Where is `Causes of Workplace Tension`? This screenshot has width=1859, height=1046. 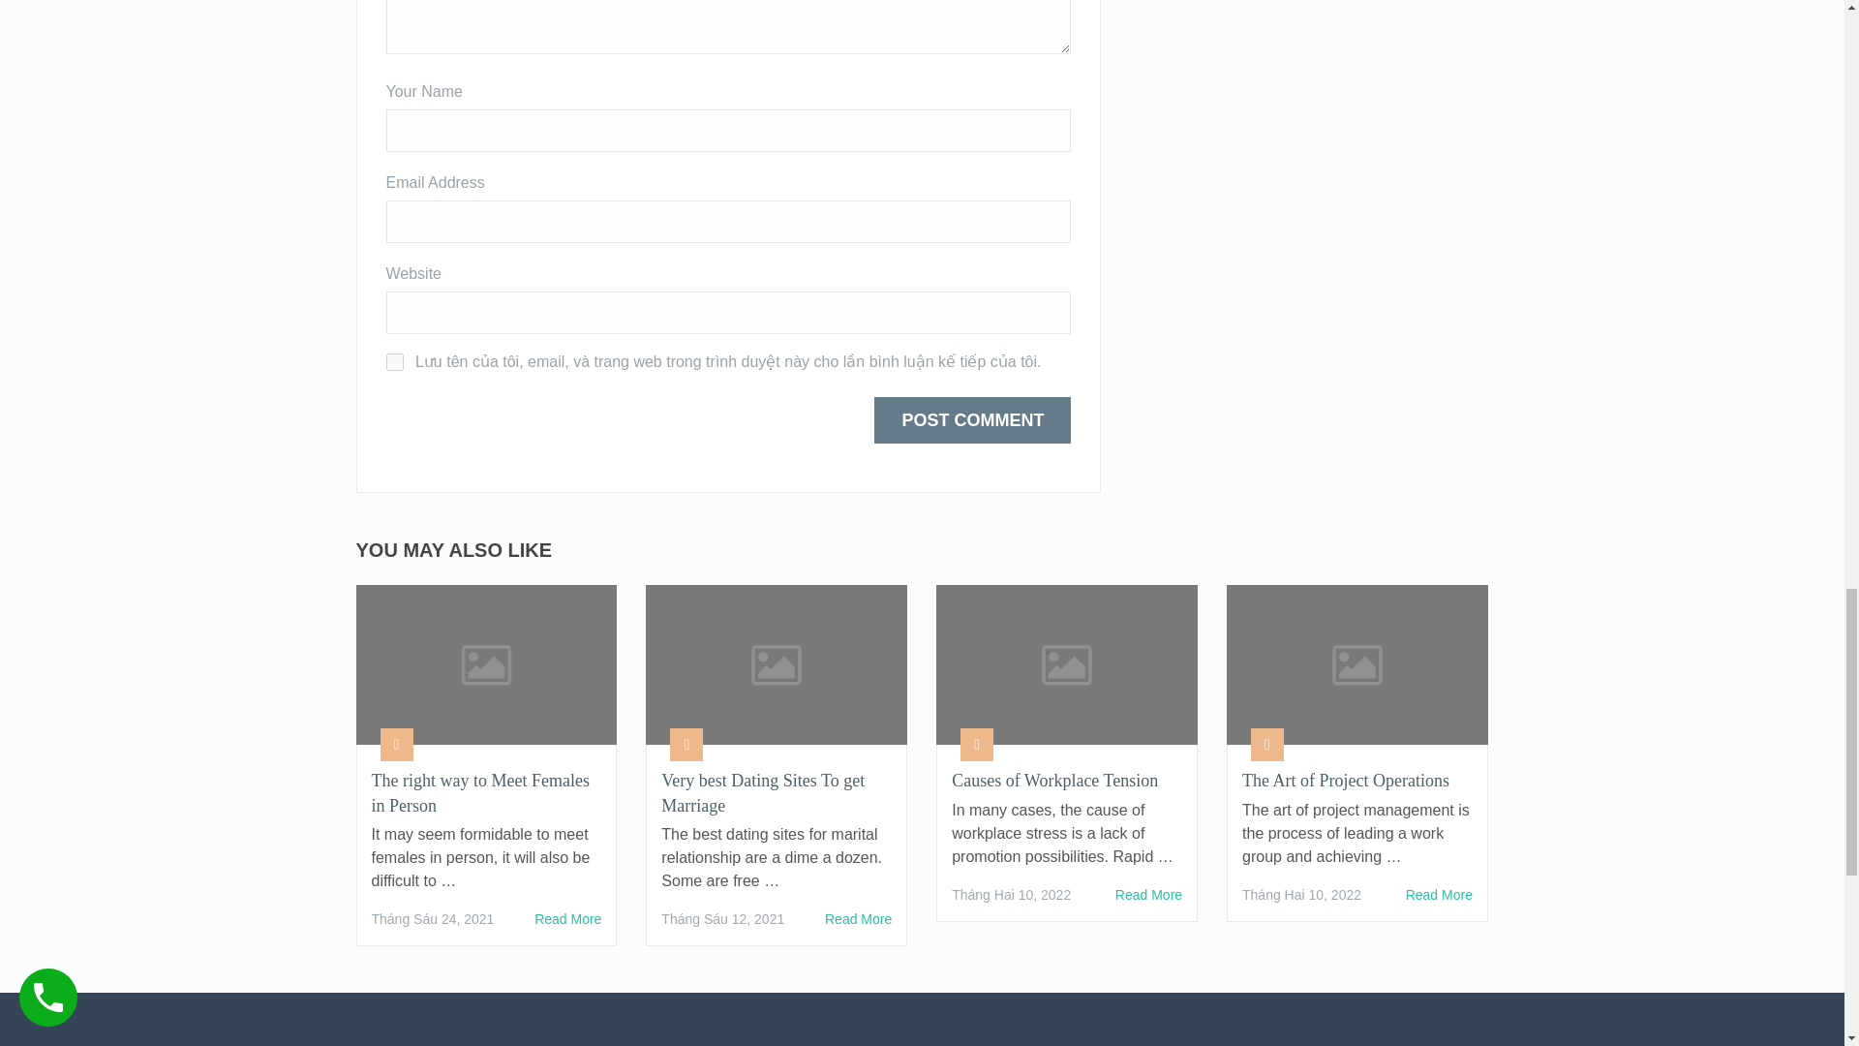
Causes of Workplace Tension is located at coordinates (1148, 895).